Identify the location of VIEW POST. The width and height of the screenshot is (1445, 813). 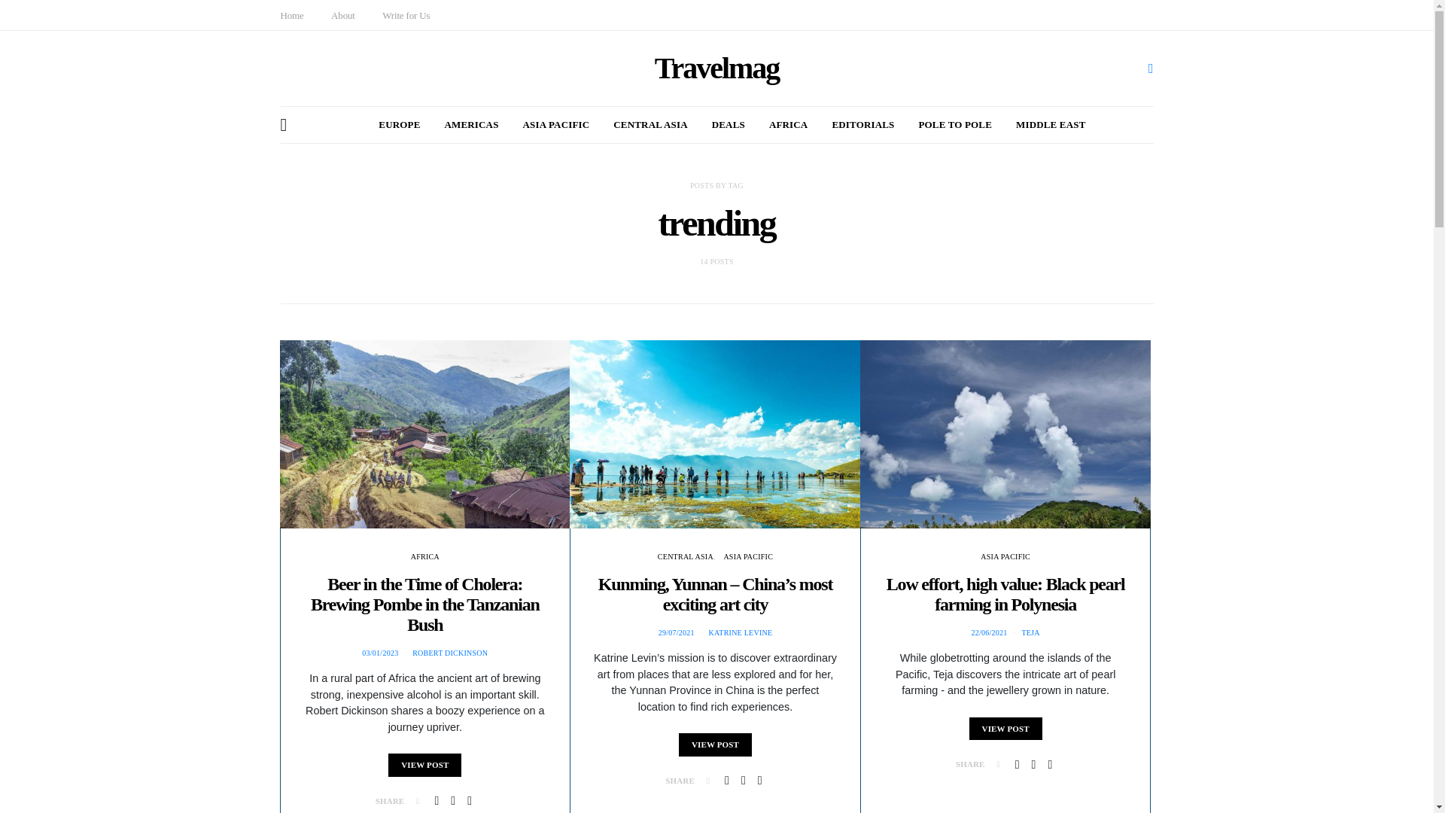
(424, 765).